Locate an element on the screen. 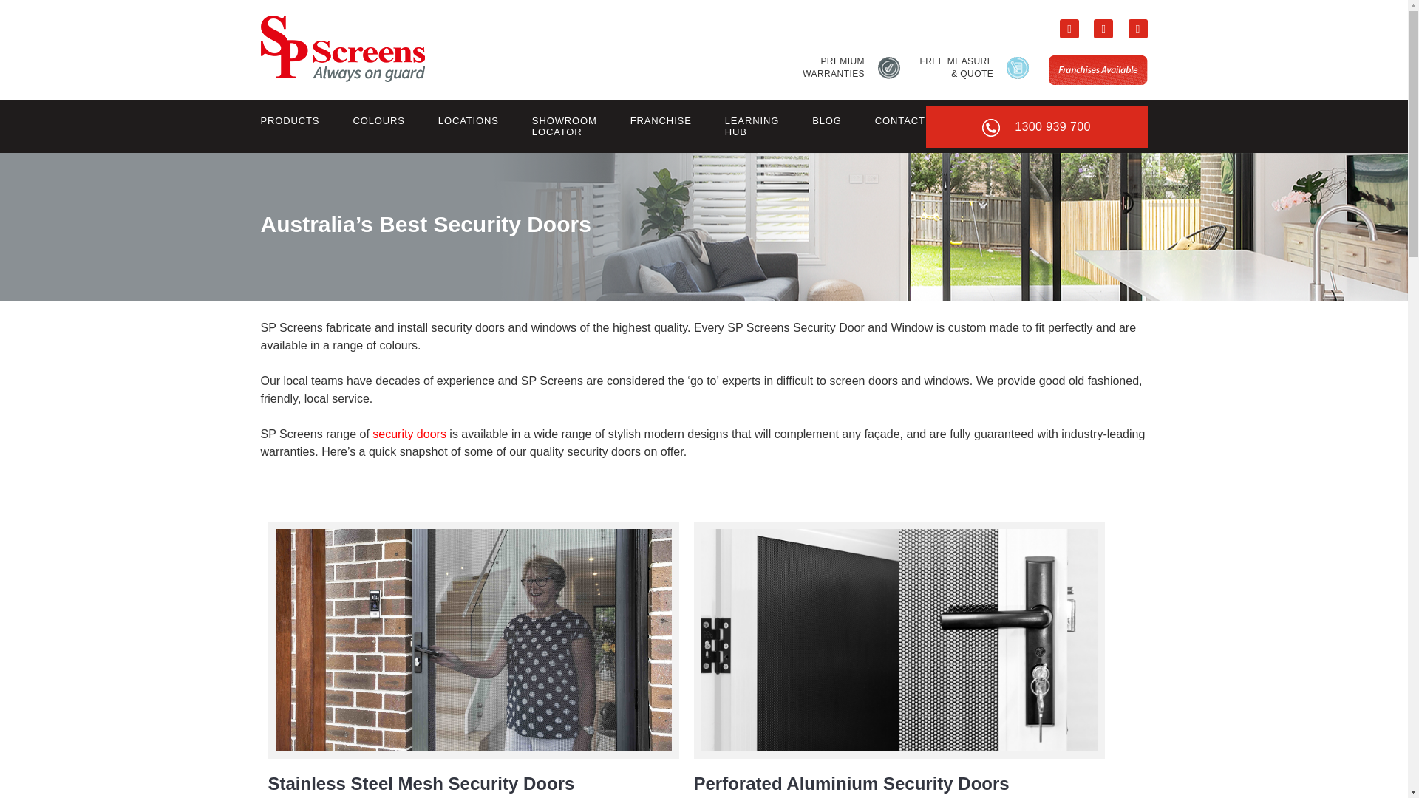 This screenshot has width=1419, height=798. News is located at coordinates (378, 121).